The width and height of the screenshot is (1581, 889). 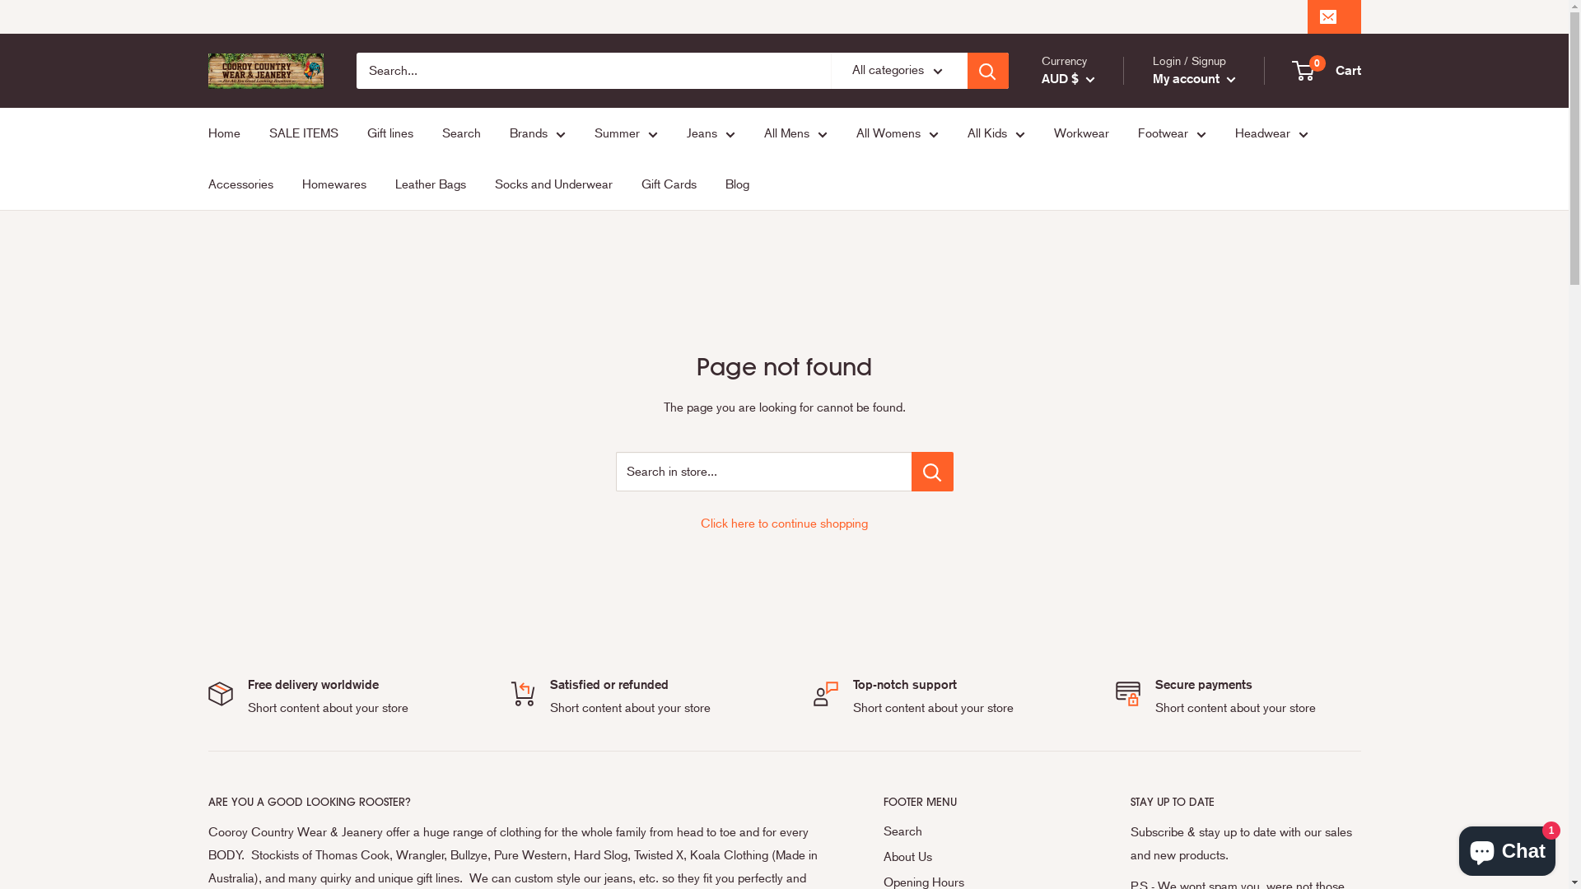 What do you see at coordinates (250, 754) in the screenshot?
I see `TWD` at bounding box center [250, 754].